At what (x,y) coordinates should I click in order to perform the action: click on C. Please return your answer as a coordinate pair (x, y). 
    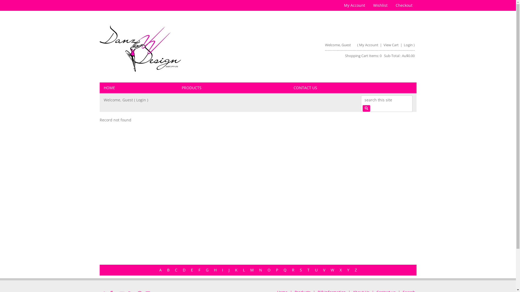
    Looking at the image, I should click on (176, 270).